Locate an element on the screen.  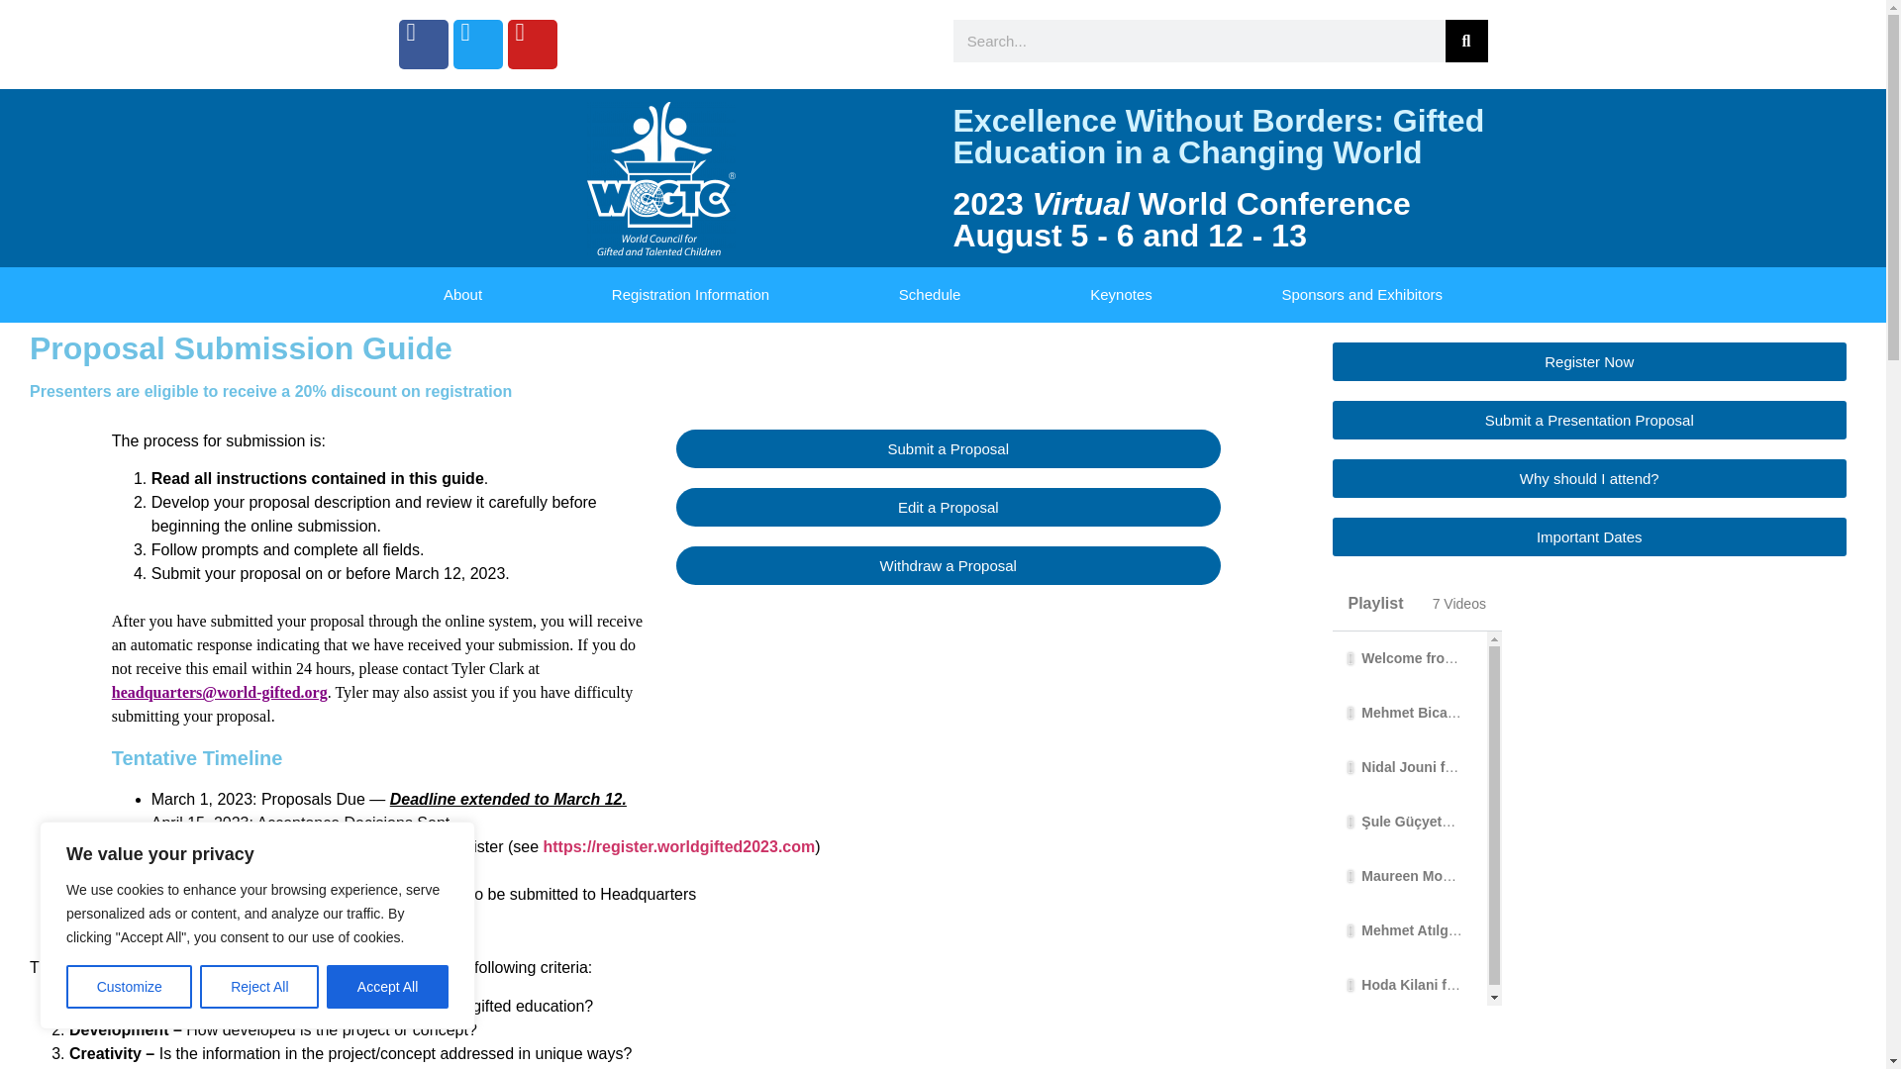
Accept All is located at coordinates (388, 987).